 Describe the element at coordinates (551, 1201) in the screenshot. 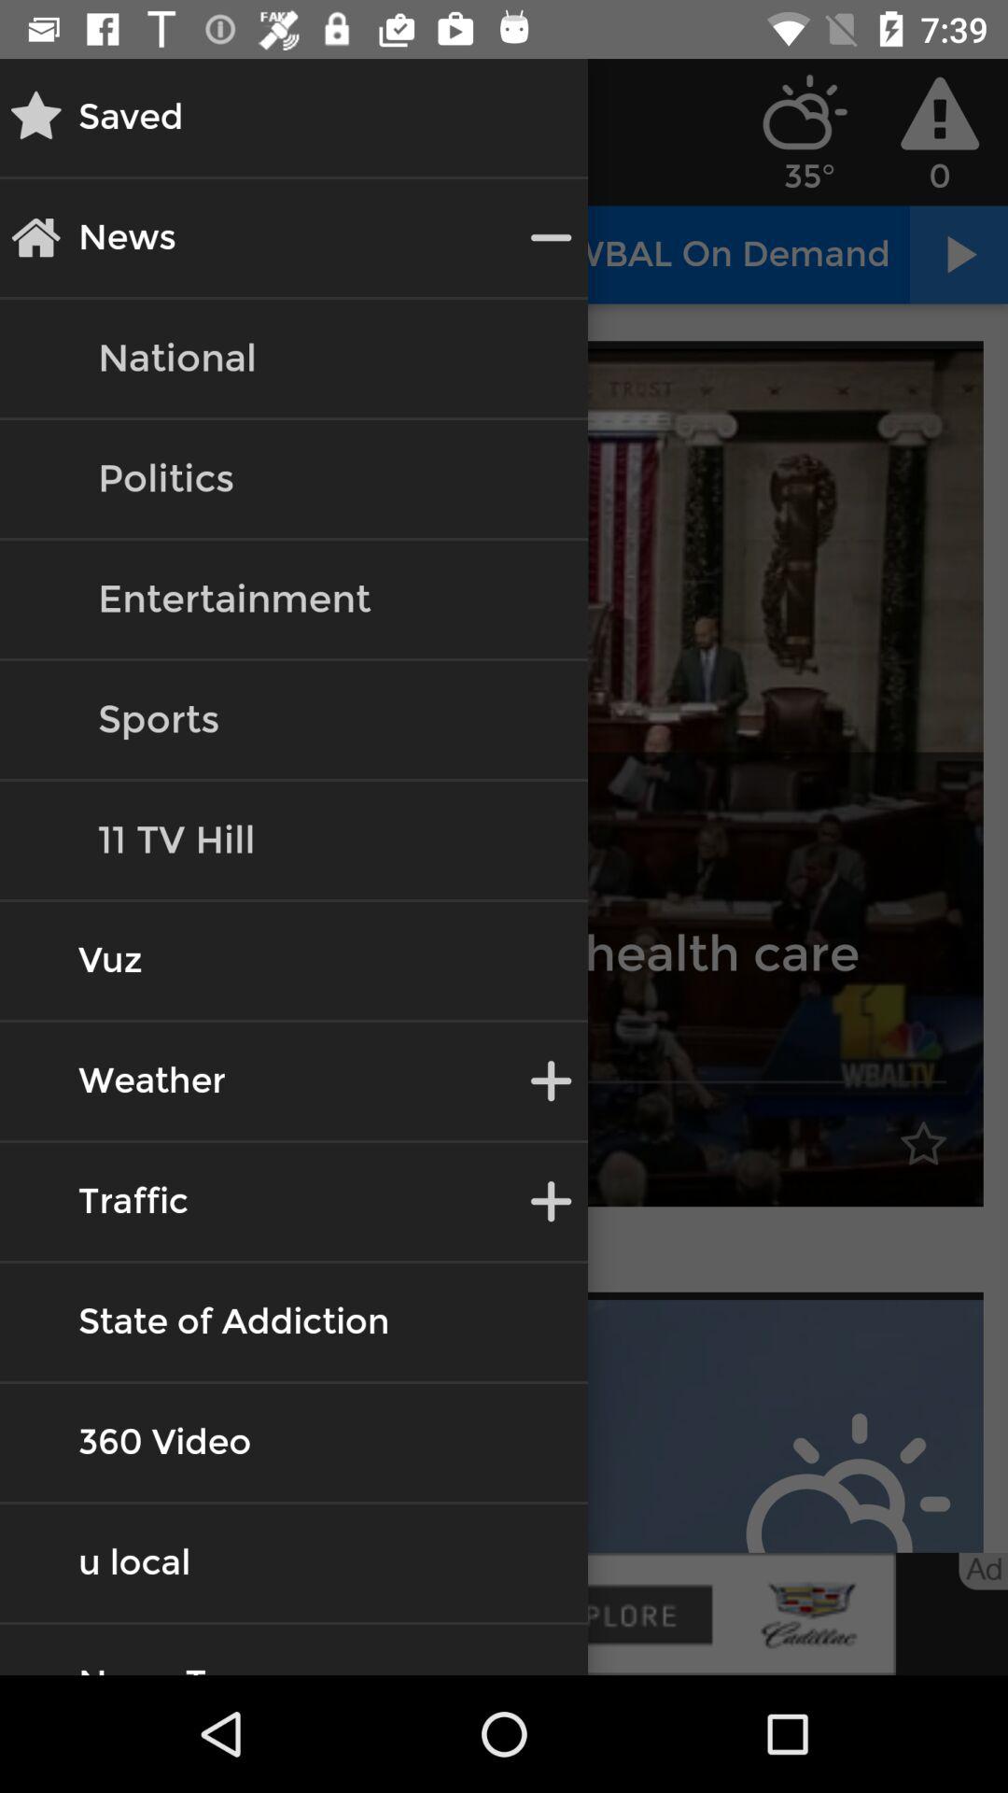

I see `click on  beside traffic` at that location.